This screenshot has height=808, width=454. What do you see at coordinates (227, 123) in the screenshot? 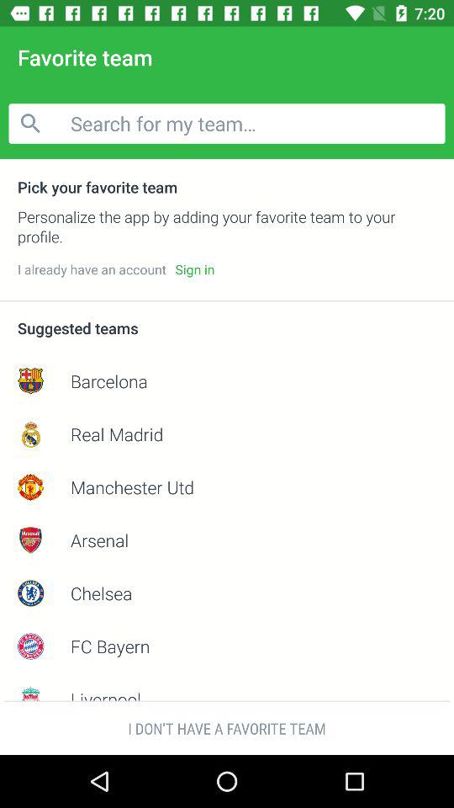
I see `launch the icon above pick your favorite item` at bounding box center [227, 123].